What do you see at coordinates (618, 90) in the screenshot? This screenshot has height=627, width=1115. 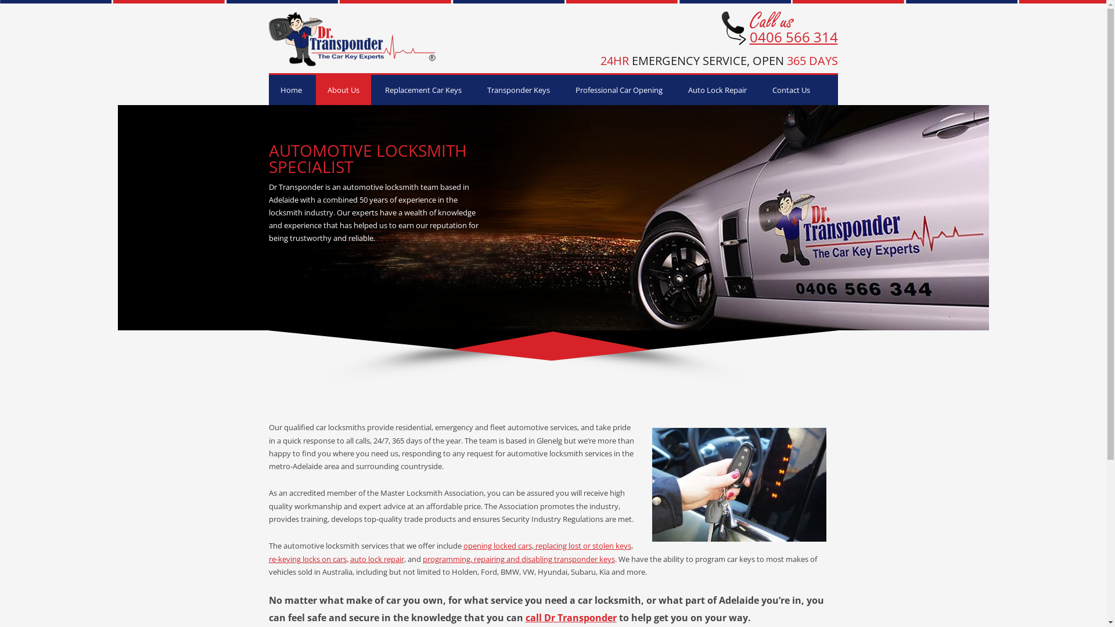 I see `Professional Car Opening` at bounding box center [618, 90].